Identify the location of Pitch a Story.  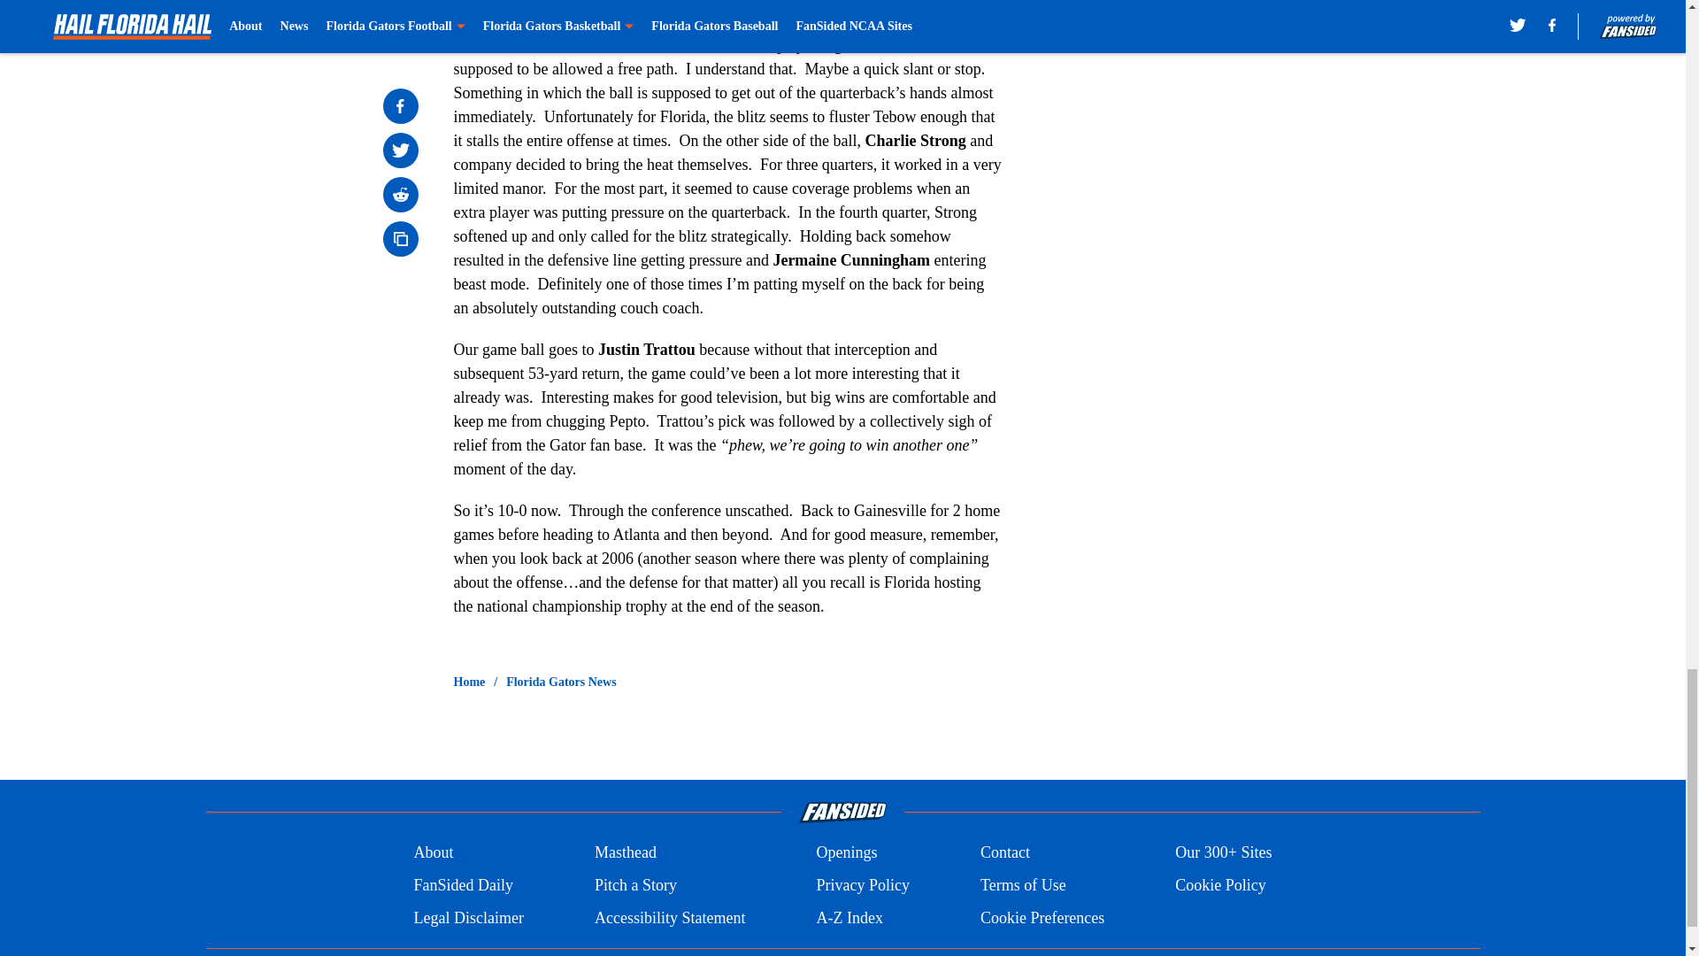
(635, 885).